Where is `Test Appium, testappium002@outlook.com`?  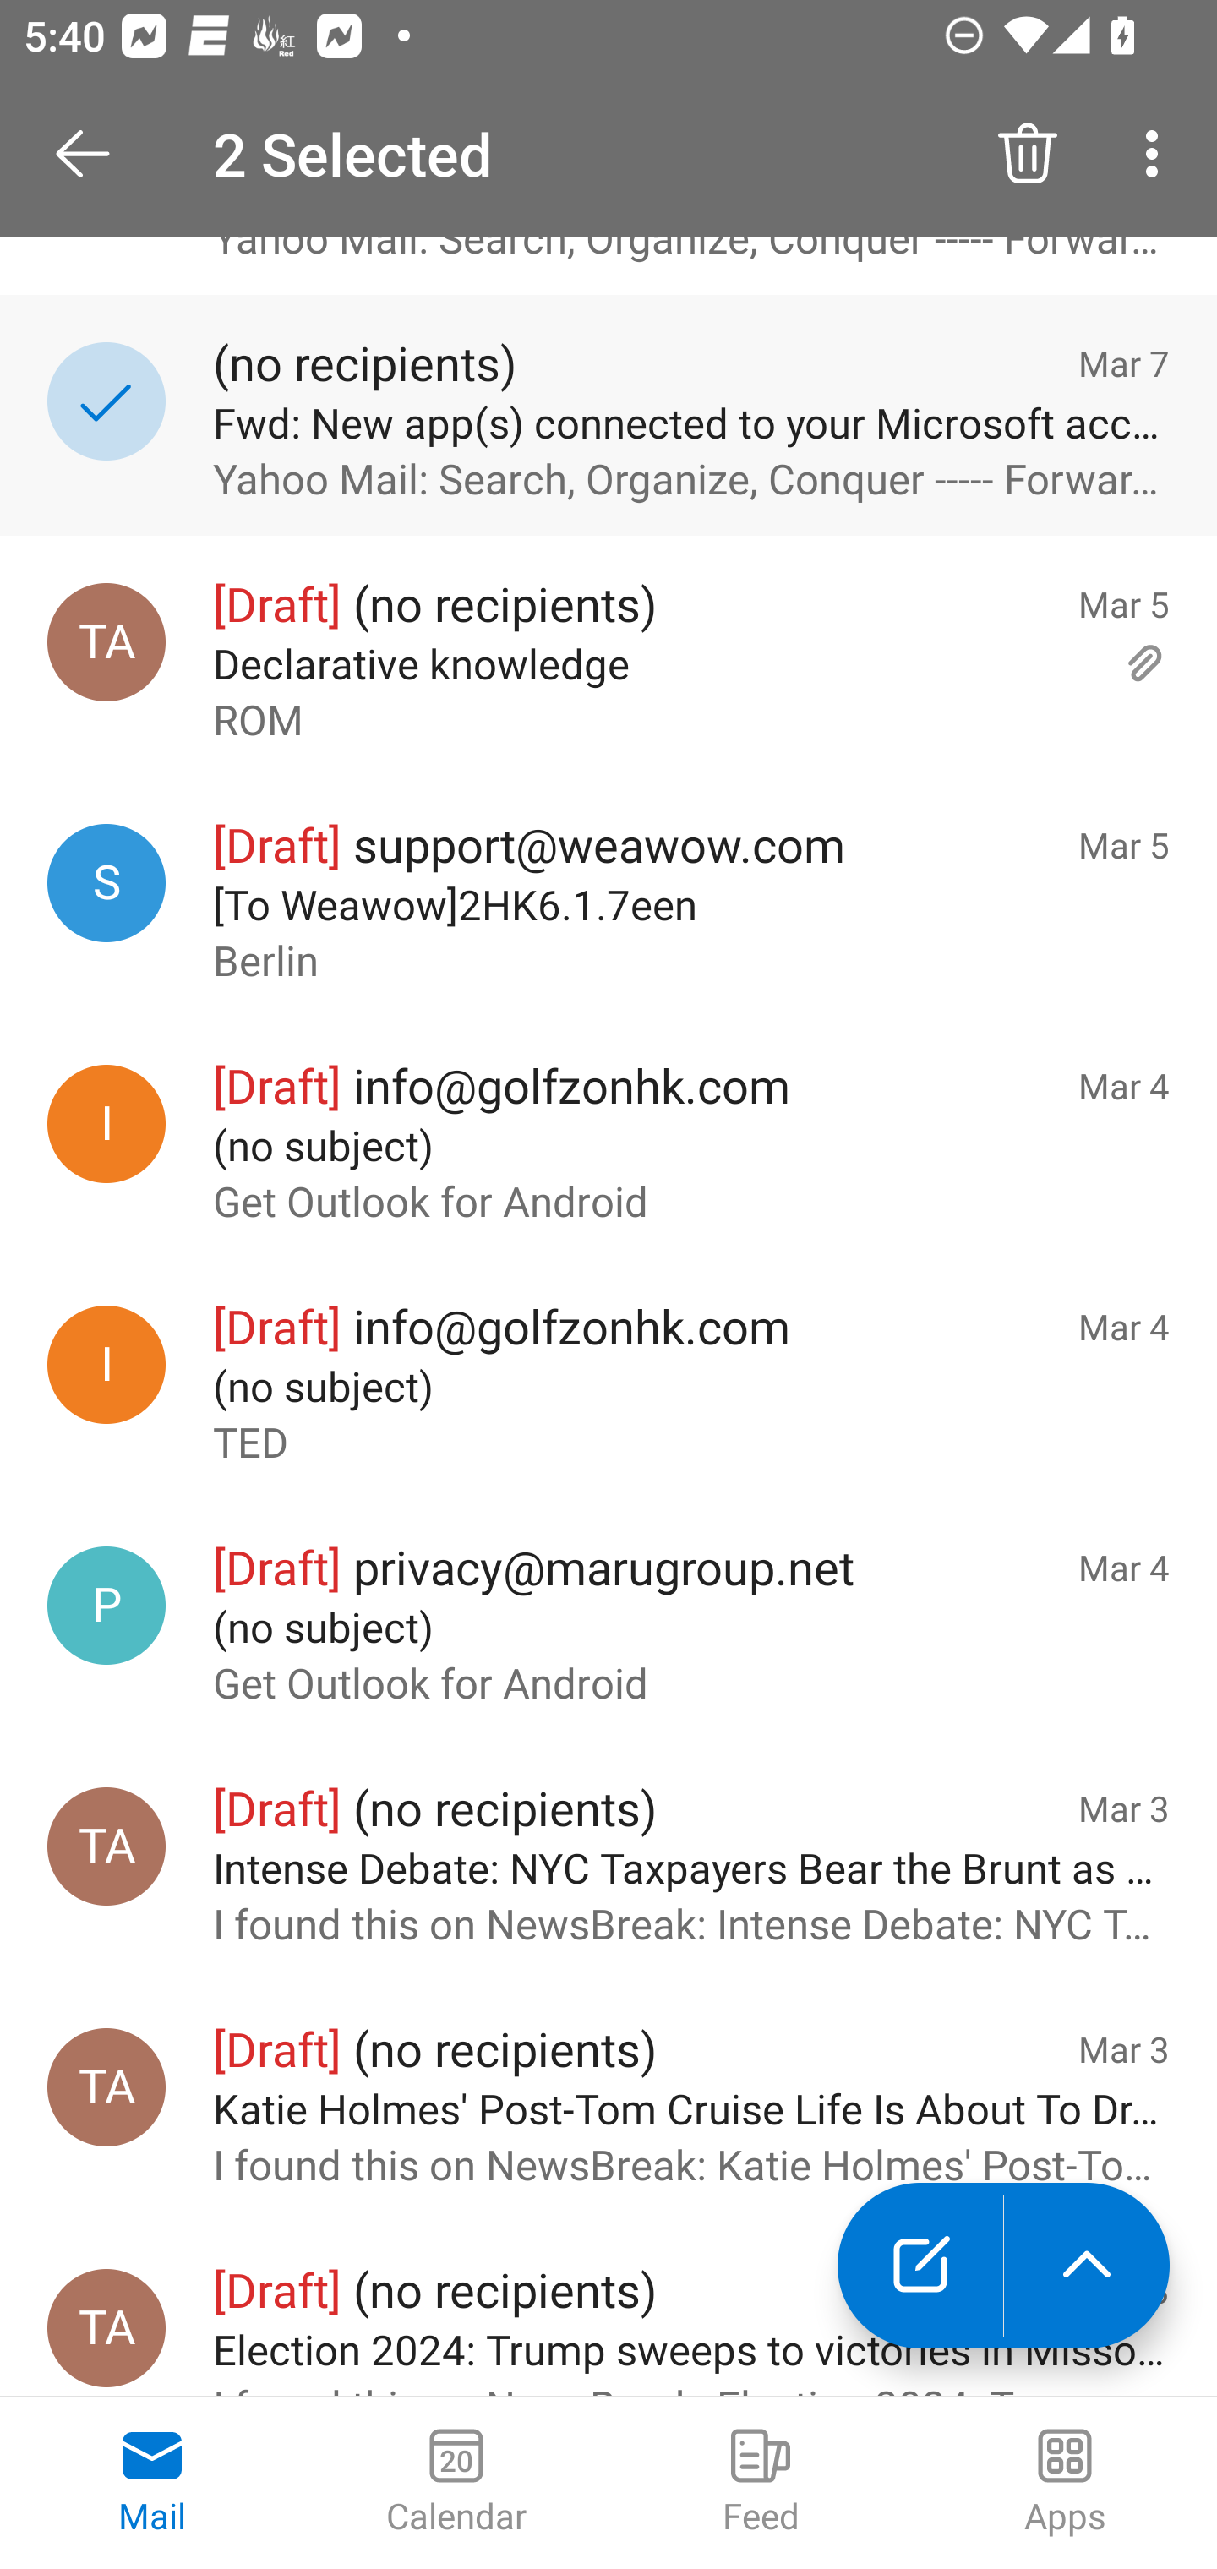 Test Appium, testappium002@outlook.com is located at coordinates (106, 2327).